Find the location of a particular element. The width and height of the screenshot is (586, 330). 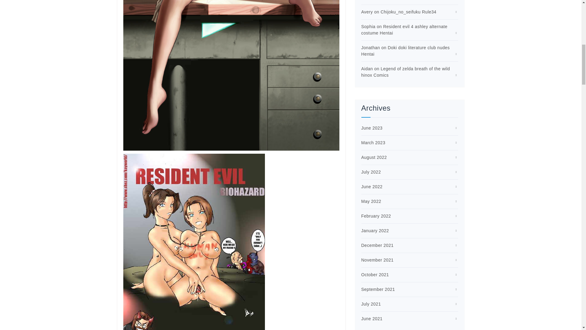

March 2023 is located at coordinates (374, 143).